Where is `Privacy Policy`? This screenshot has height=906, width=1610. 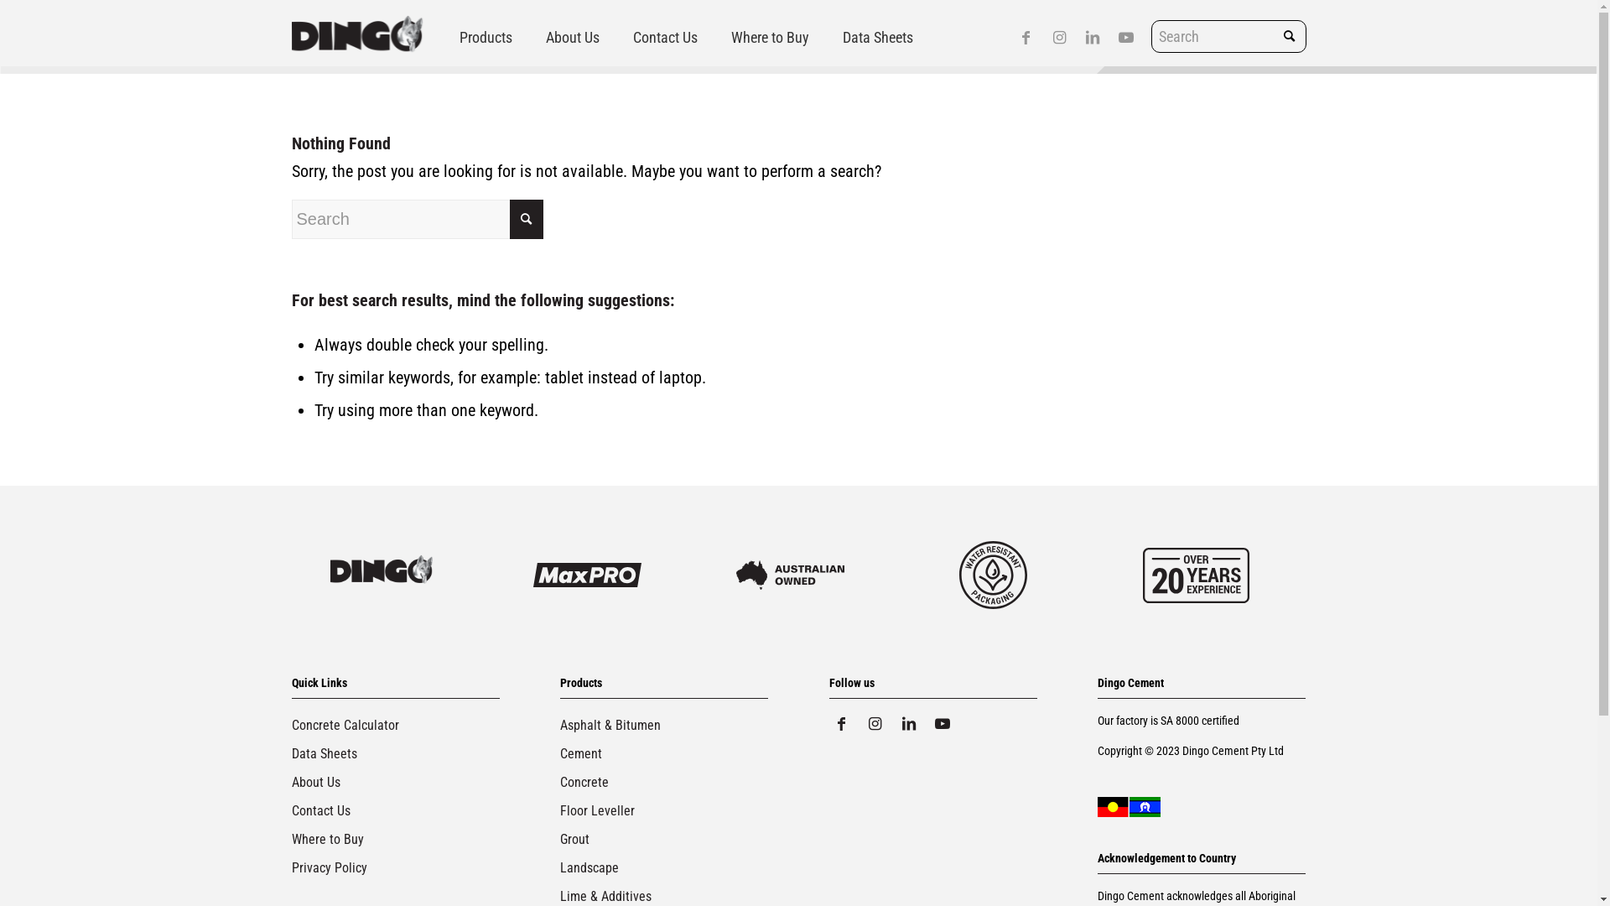
Privacy Policy is located at coordinates (396, 867).